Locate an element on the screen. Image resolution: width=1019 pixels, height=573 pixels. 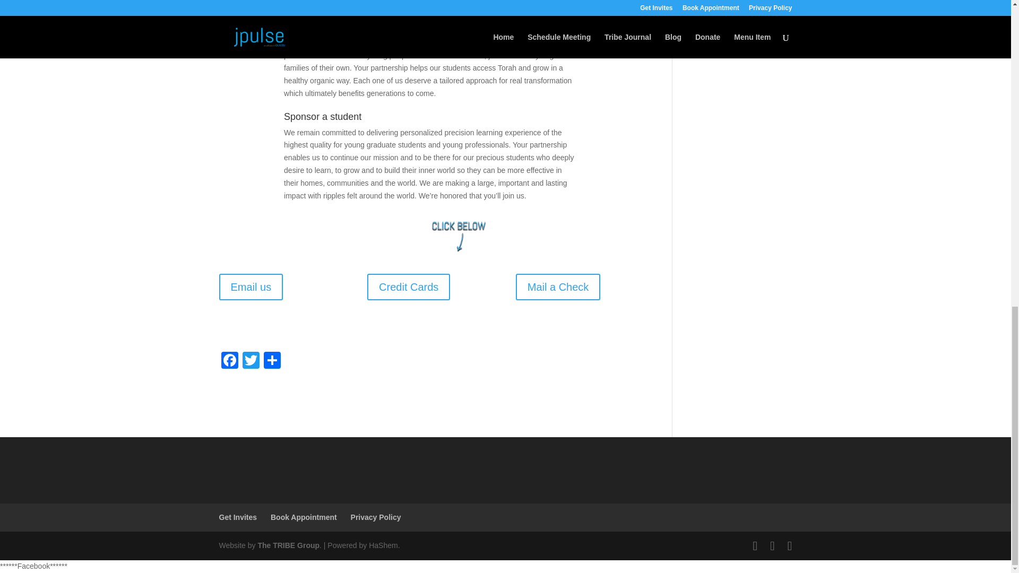
Email us is located at coordinates (251, 286).